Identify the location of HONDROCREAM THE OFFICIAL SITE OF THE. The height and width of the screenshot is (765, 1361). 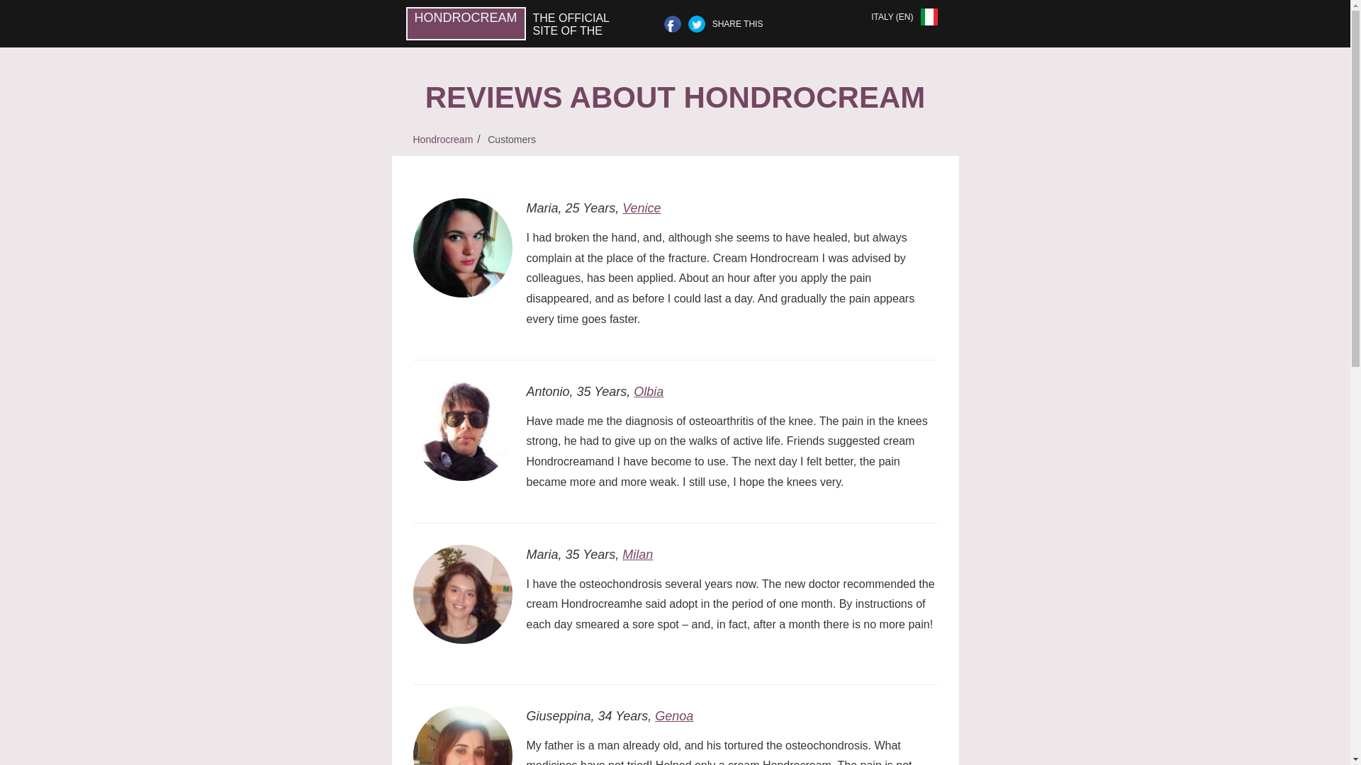
(524, 23).